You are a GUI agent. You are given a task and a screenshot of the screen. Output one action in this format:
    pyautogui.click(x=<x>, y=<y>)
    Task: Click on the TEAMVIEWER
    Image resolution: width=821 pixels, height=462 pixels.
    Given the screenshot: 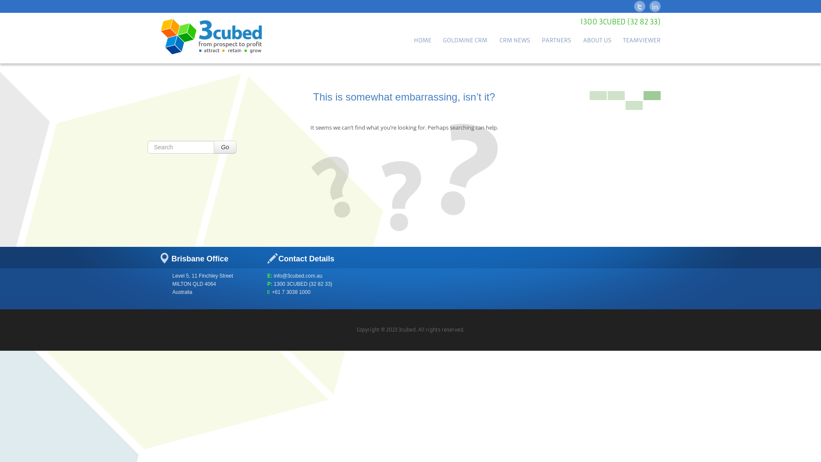 What is the action you would take?
    pyautogui.click(x=642, y=41)
    